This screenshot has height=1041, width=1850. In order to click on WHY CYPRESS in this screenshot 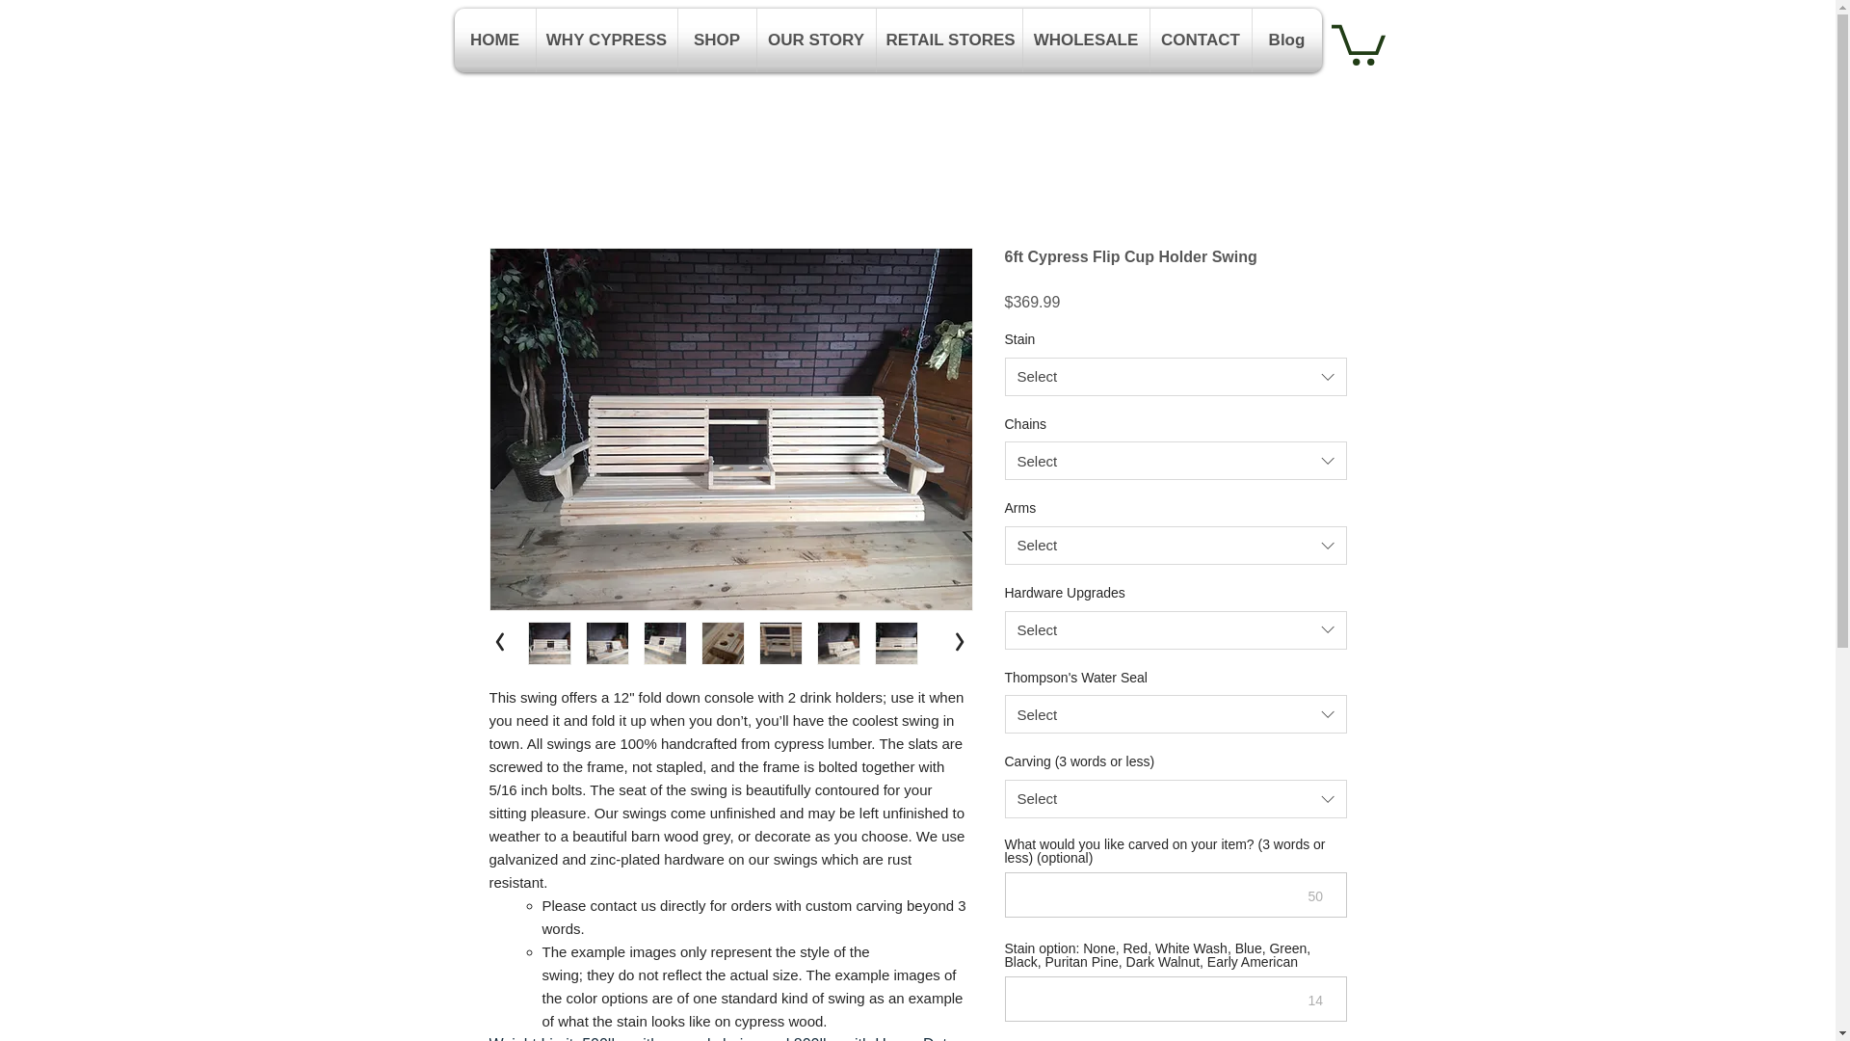, I will do `click(606, 40)`.